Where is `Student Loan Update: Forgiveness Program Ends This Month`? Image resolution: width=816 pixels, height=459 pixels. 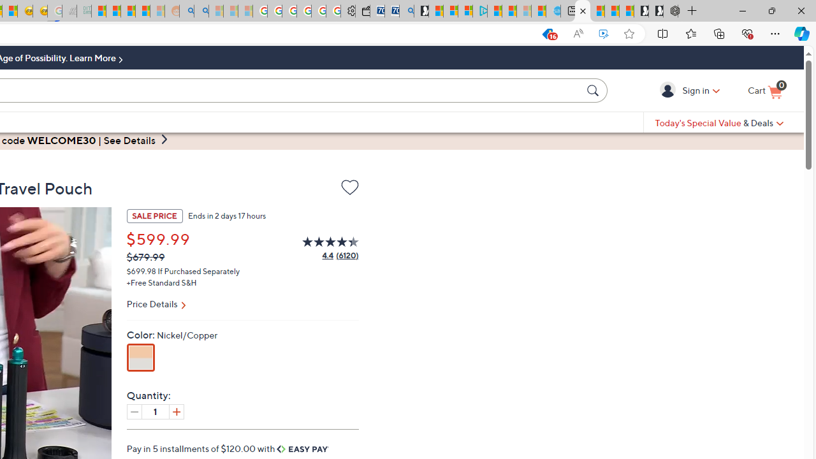 Student Loan Update: Forgiveness Program Ends This Month is located at coordinates (143, 11).